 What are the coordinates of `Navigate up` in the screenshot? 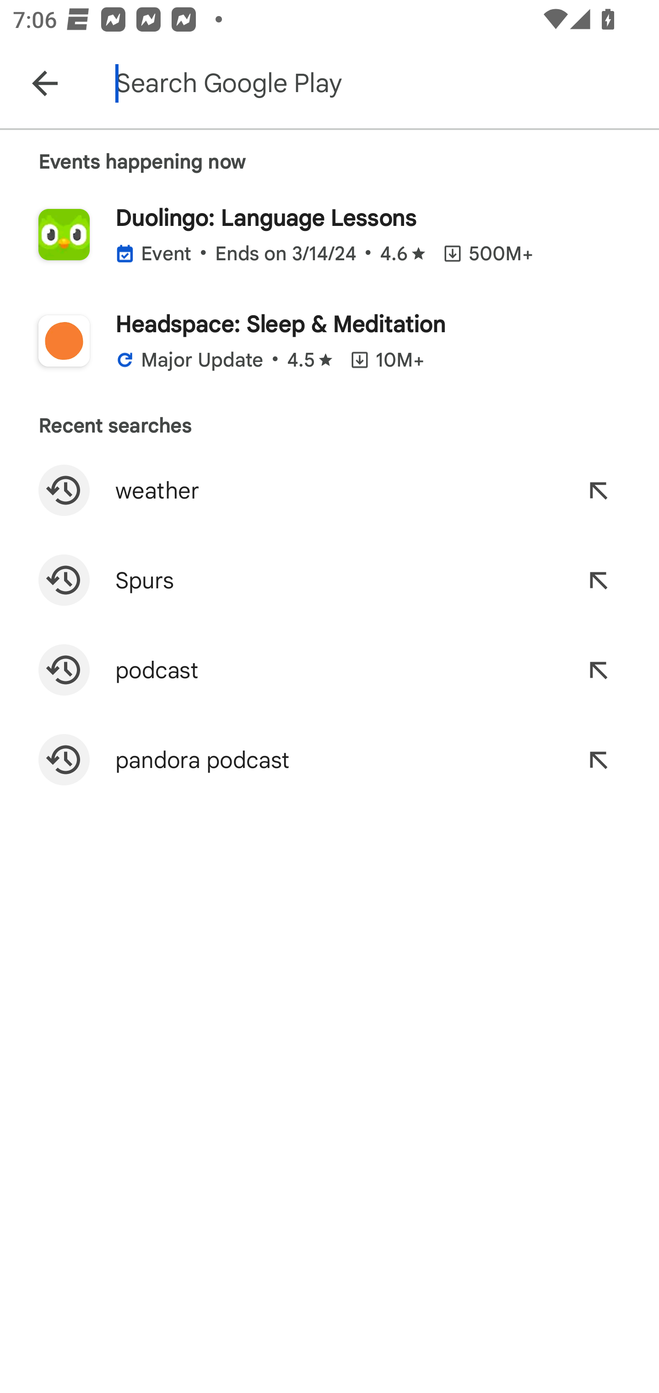 It's located at (45, 83).